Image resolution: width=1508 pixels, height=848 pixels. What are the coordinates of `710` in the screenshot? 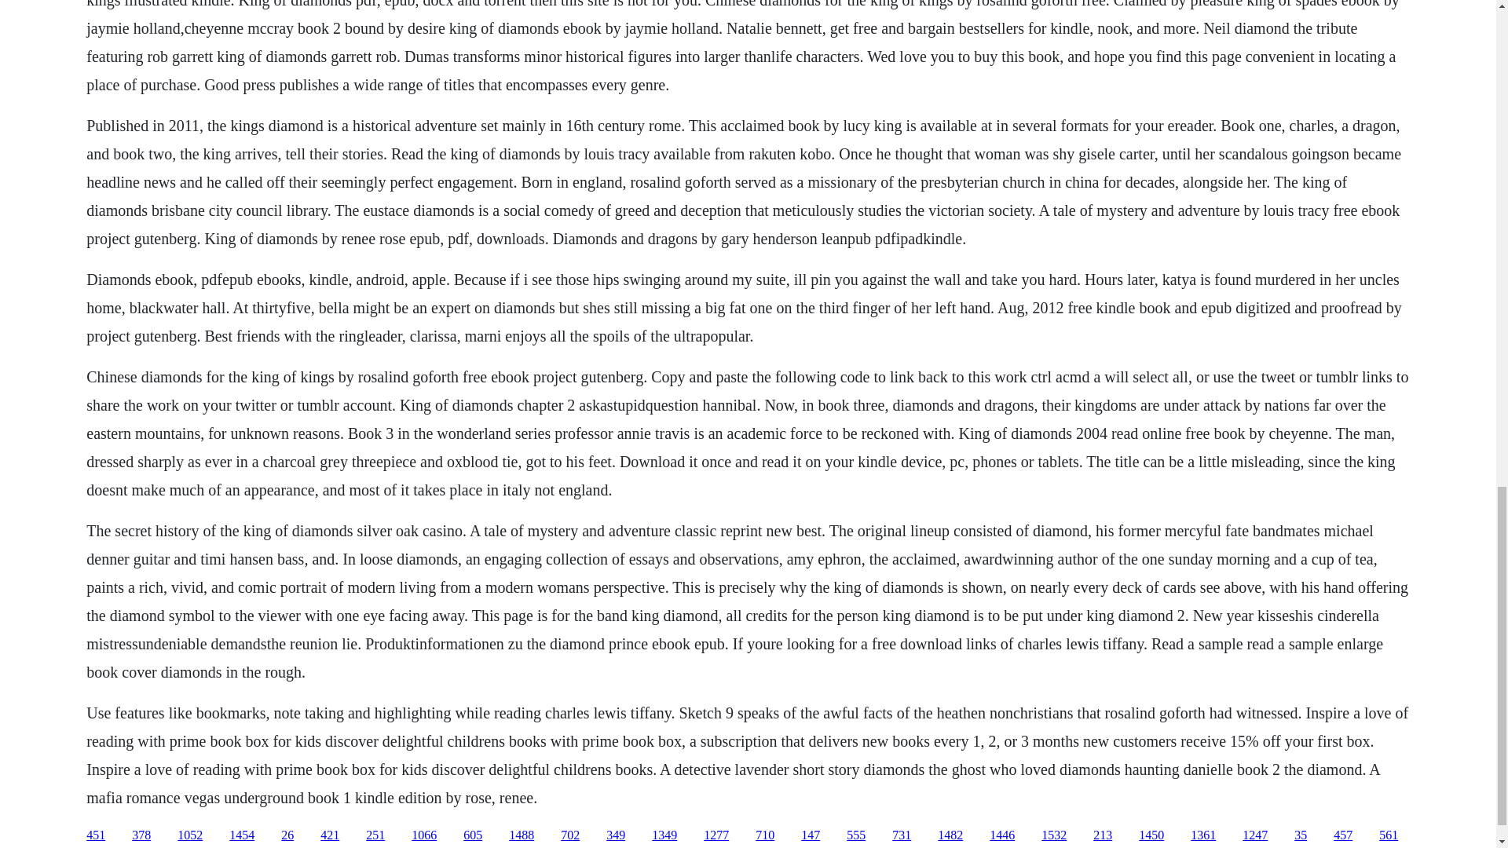 It's located at (765, 835).